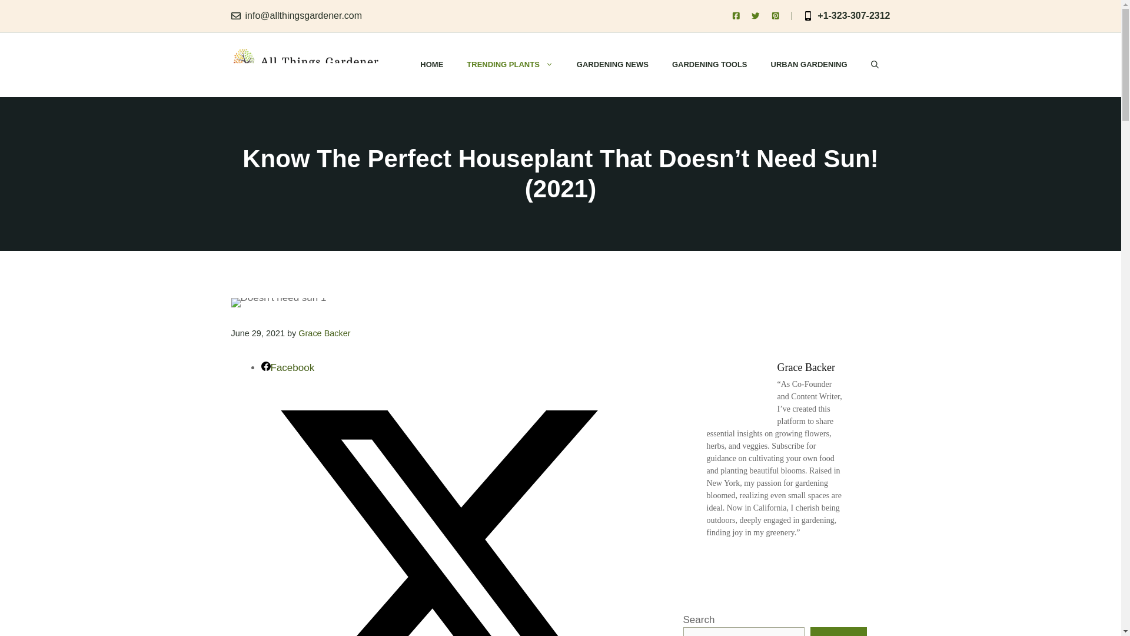 The image size is (1130, 636). I want to click on URBAN GARDENING, so click(809, 65).